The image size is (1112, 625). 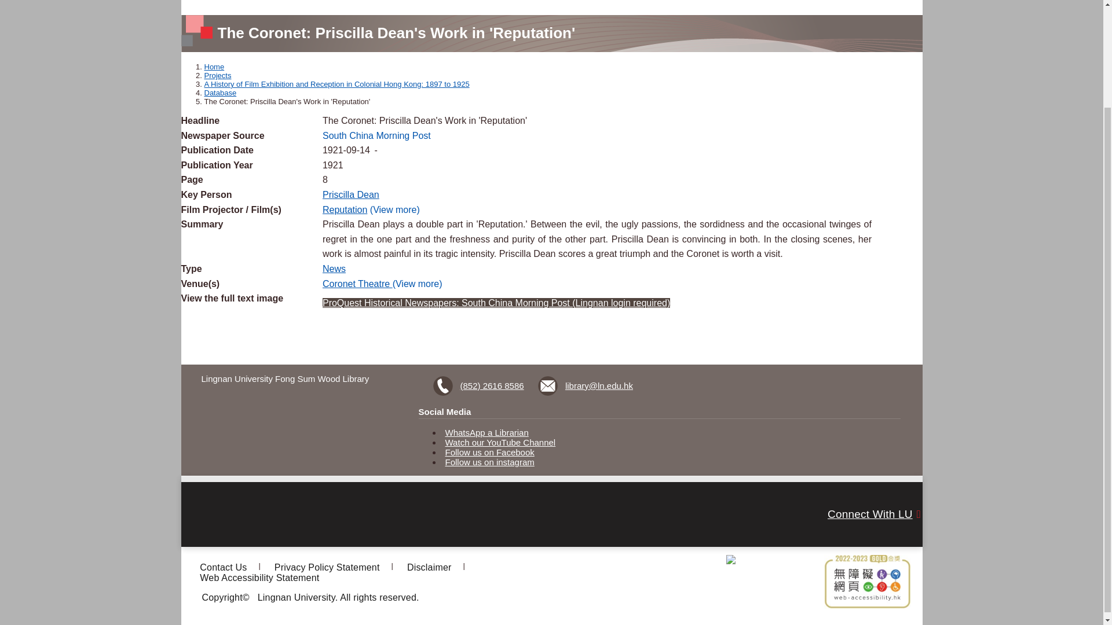 I want to click on Email, so click(x=586, y=385).